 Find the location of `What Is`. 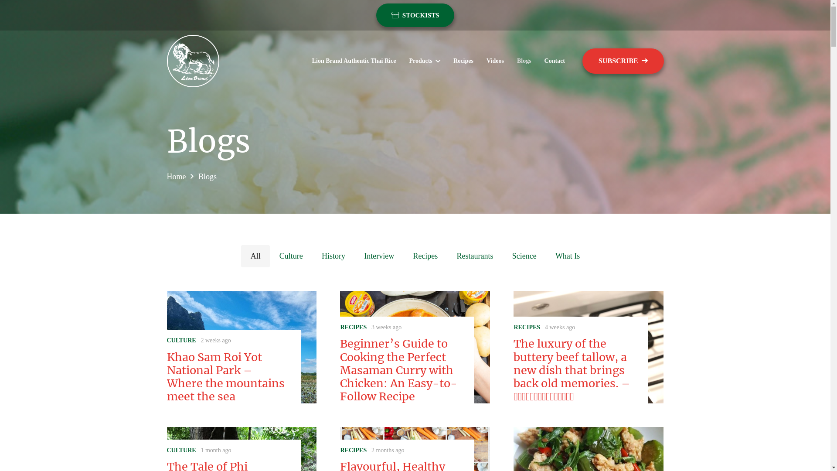

What Is is located at coordinates (568, 256).